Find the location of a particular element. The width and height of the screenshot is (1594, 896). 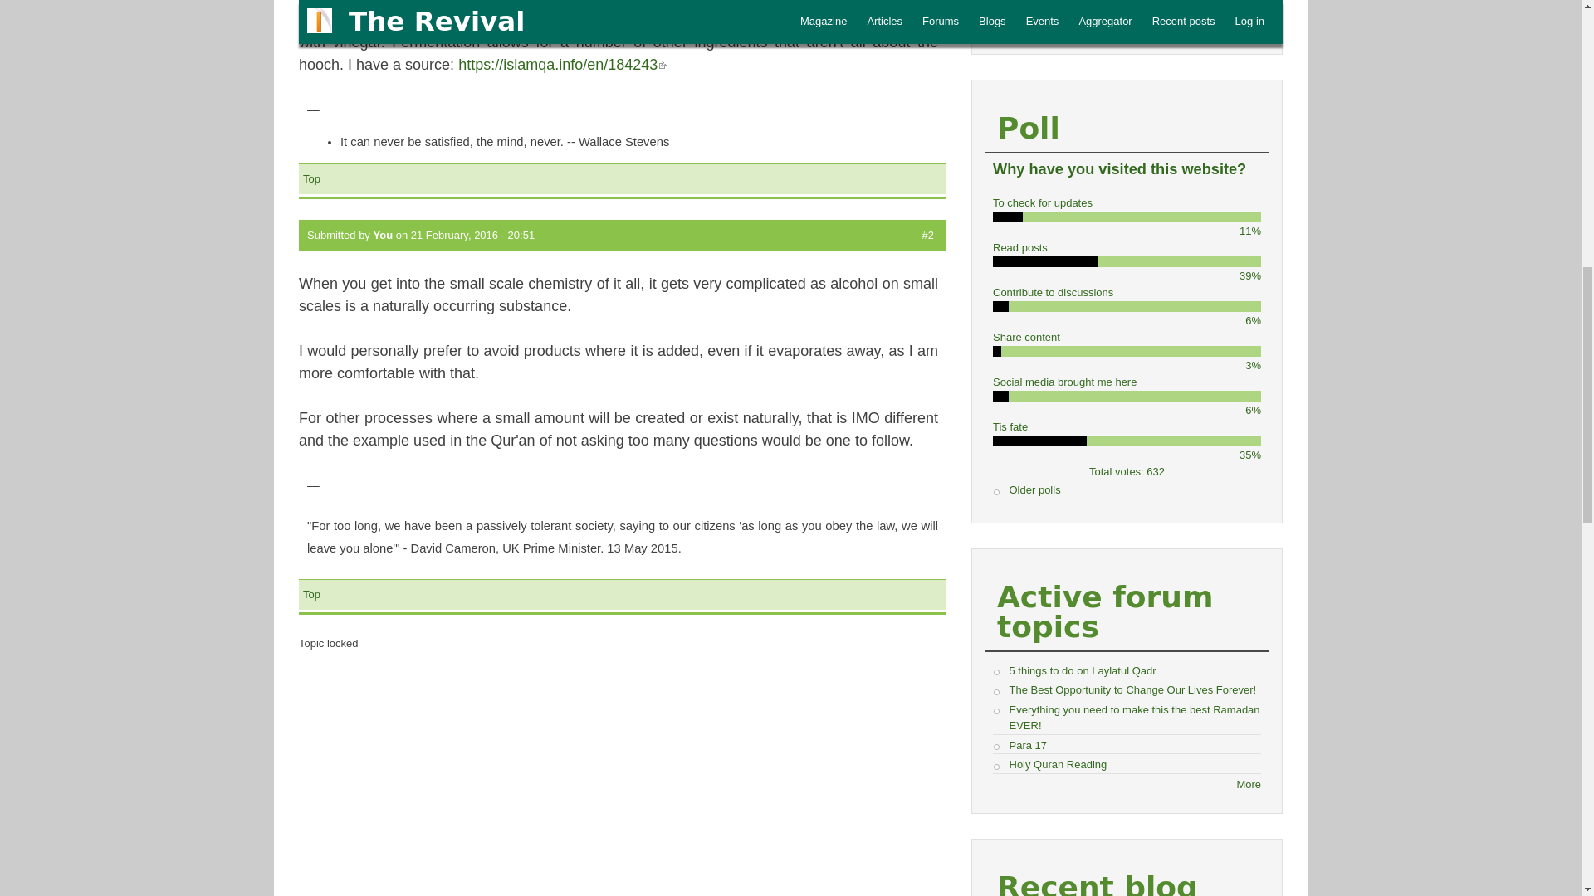

5 things to do on Laylatul Qadr is located at coordinates (1083, 670).